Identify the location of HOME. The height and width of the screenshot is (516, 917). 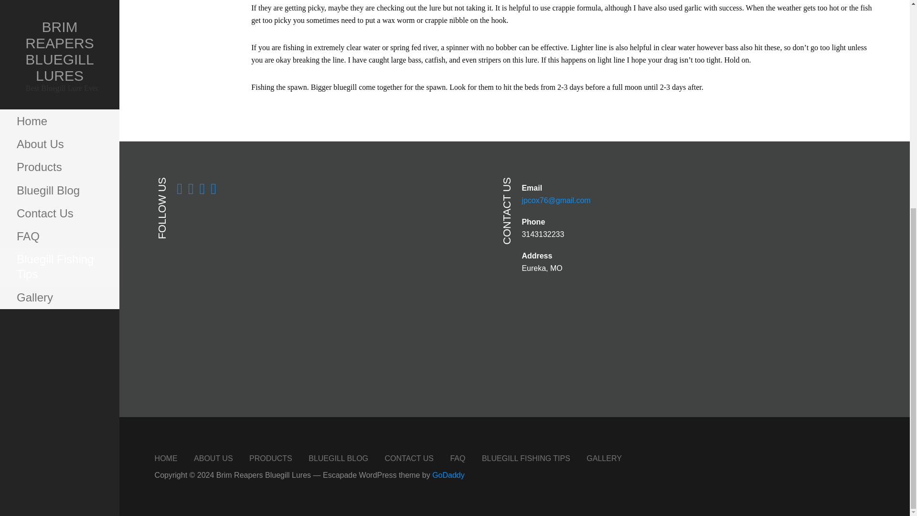
(166, 458).